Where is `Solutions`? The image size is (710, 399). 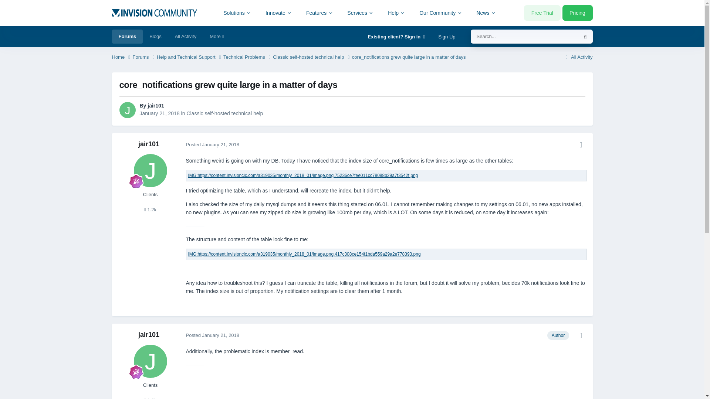 Solutions is located at coordinates (237, 13).